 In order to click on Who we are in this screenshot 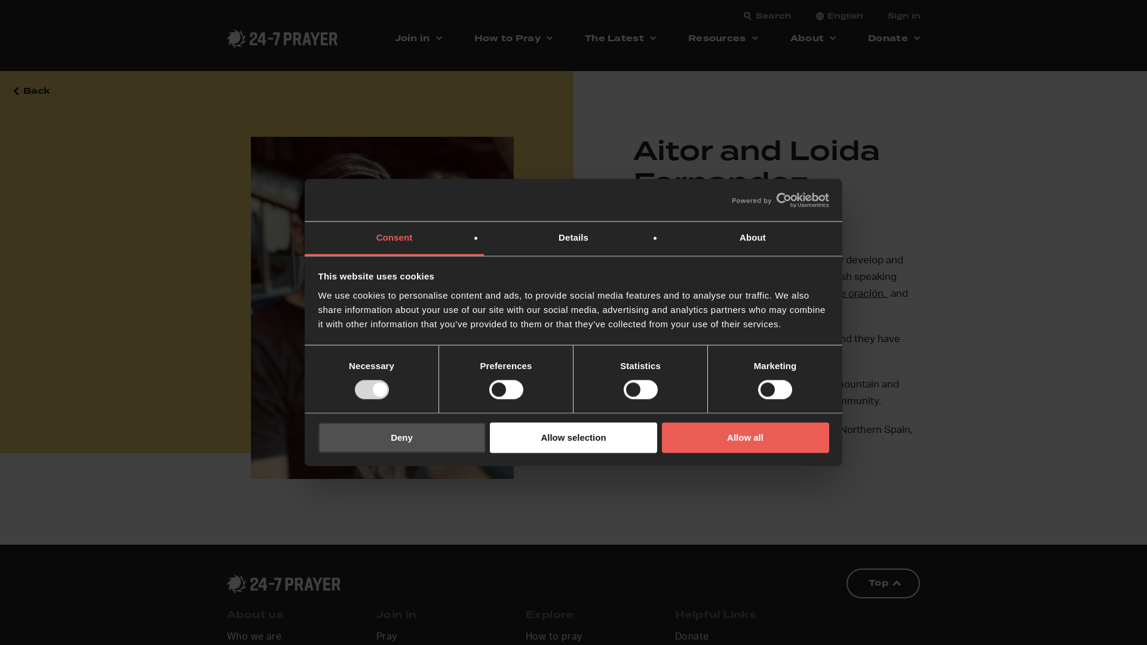, I will do `click(254, 638)`.